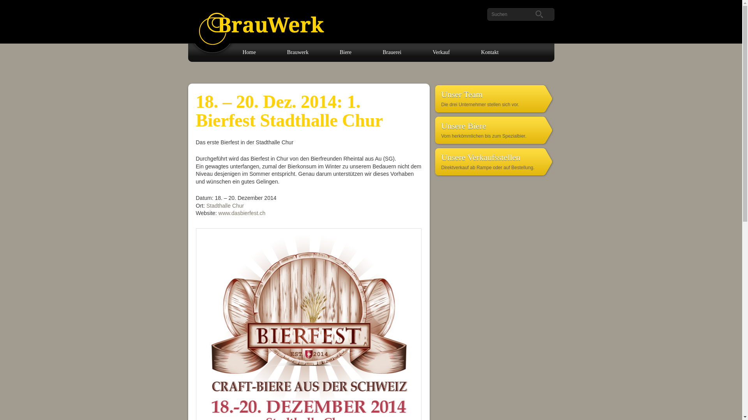 The height and width of the screenshot is (420, 748). Describe the element at coordinates (503, 52) in the screenshot. I see `Kontakt` at that location.